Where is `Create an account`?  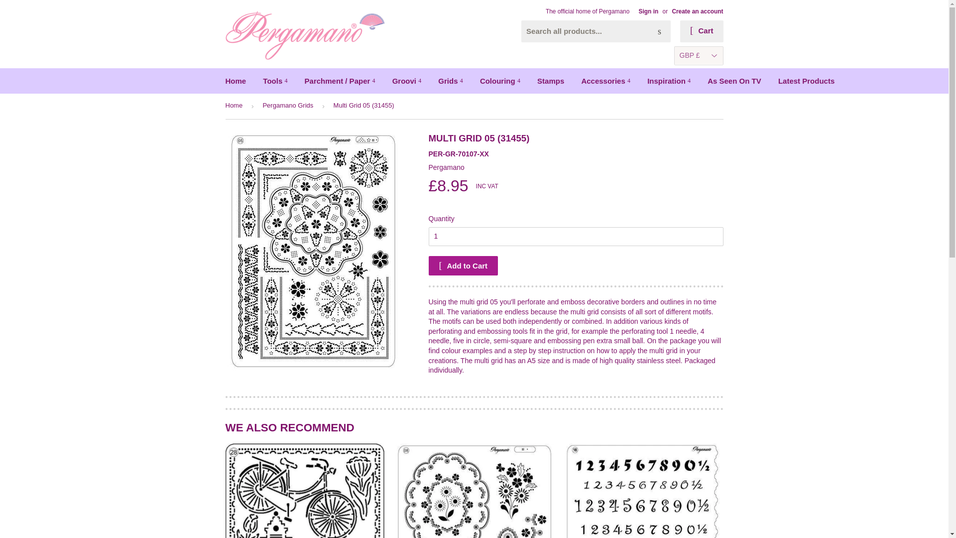 Create an account is located at coordinates (697, 11).